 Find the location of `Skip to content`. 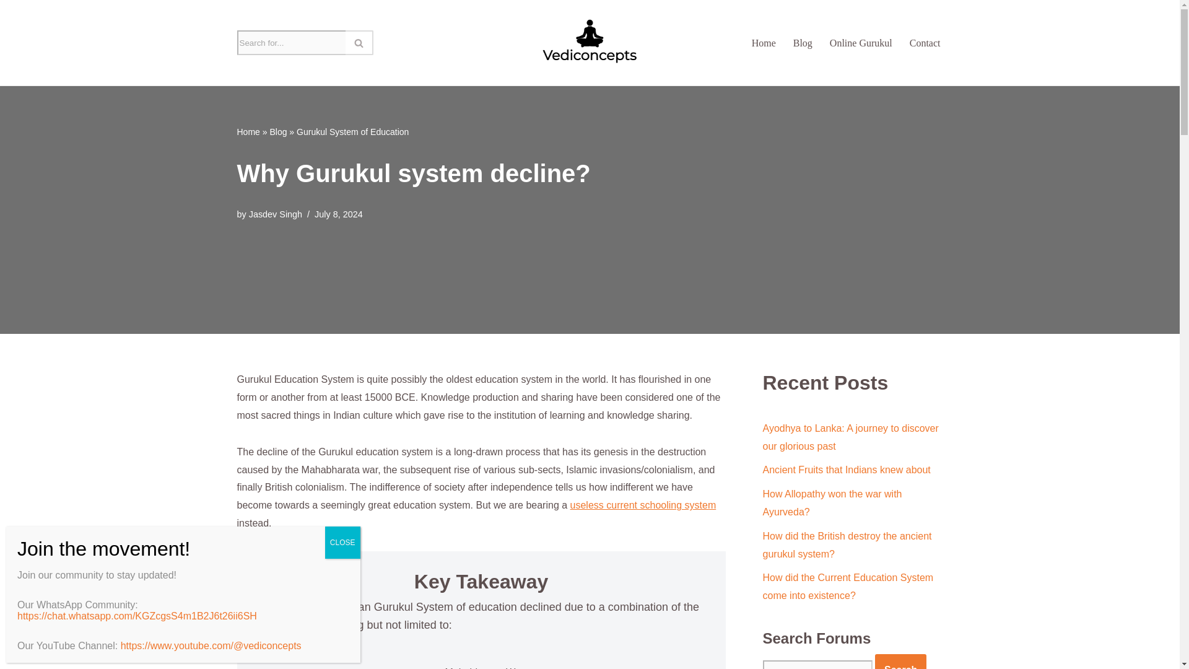

Skip to content is located at coordinates (9, 26).